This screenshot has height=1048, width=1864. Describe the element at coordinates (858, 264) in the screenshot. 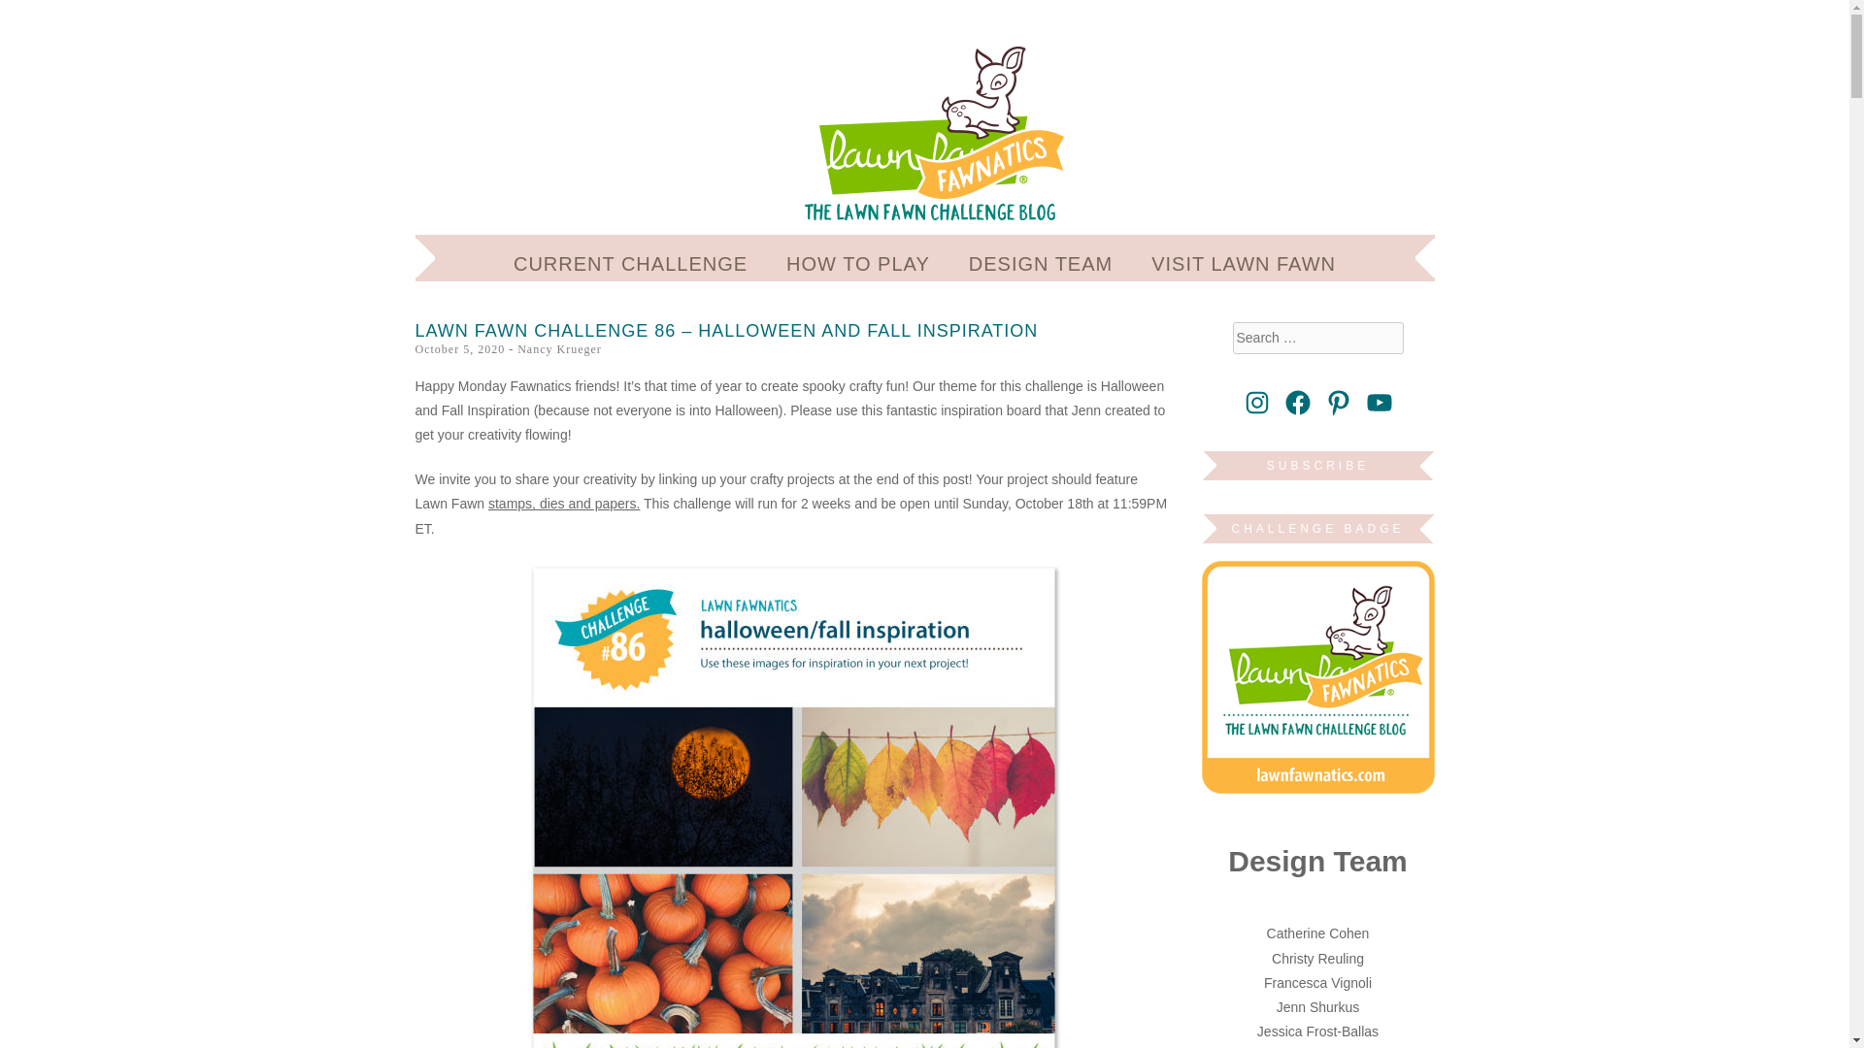

I see `HOW TO PLAY` at that location.